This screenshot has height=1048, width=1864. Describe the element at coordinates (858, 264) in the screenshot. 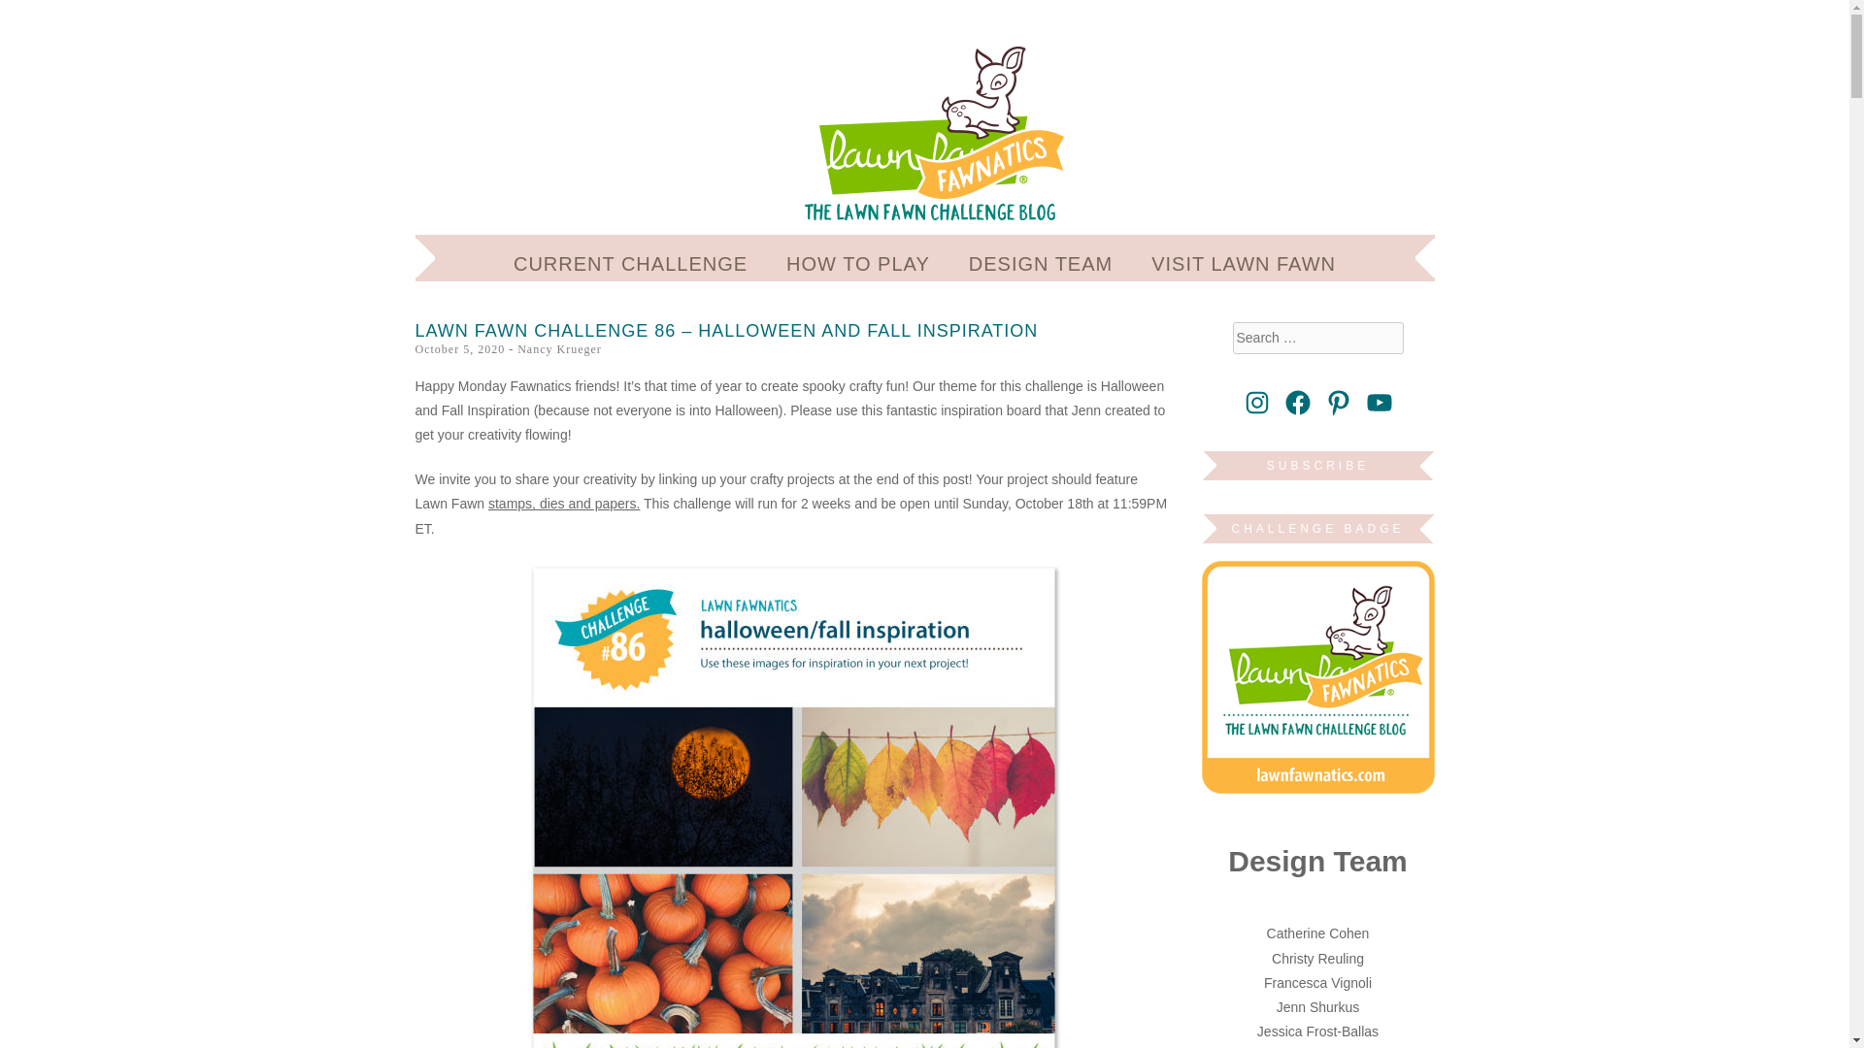

I see `HOW TO PLAY` at that location.